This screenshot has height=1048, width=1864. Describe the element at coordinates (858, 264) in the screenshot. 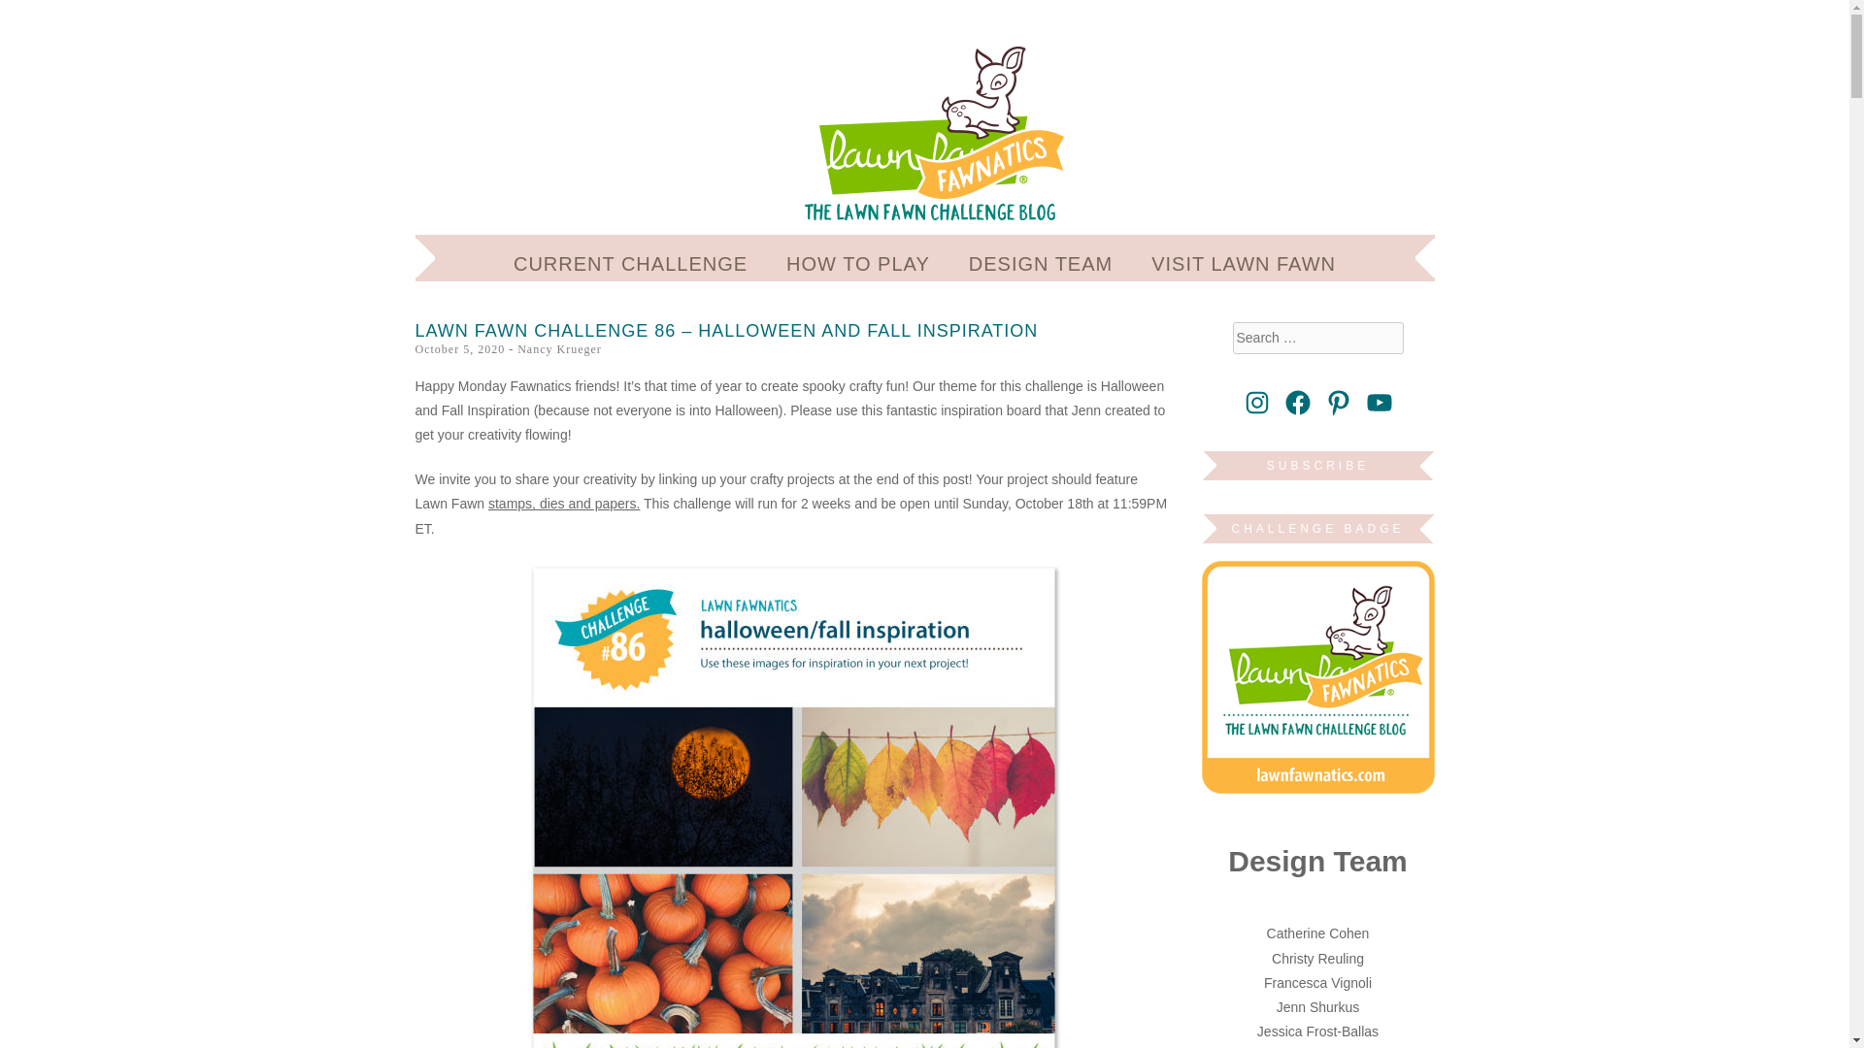

I see `HOW TO PLAY` at that location.